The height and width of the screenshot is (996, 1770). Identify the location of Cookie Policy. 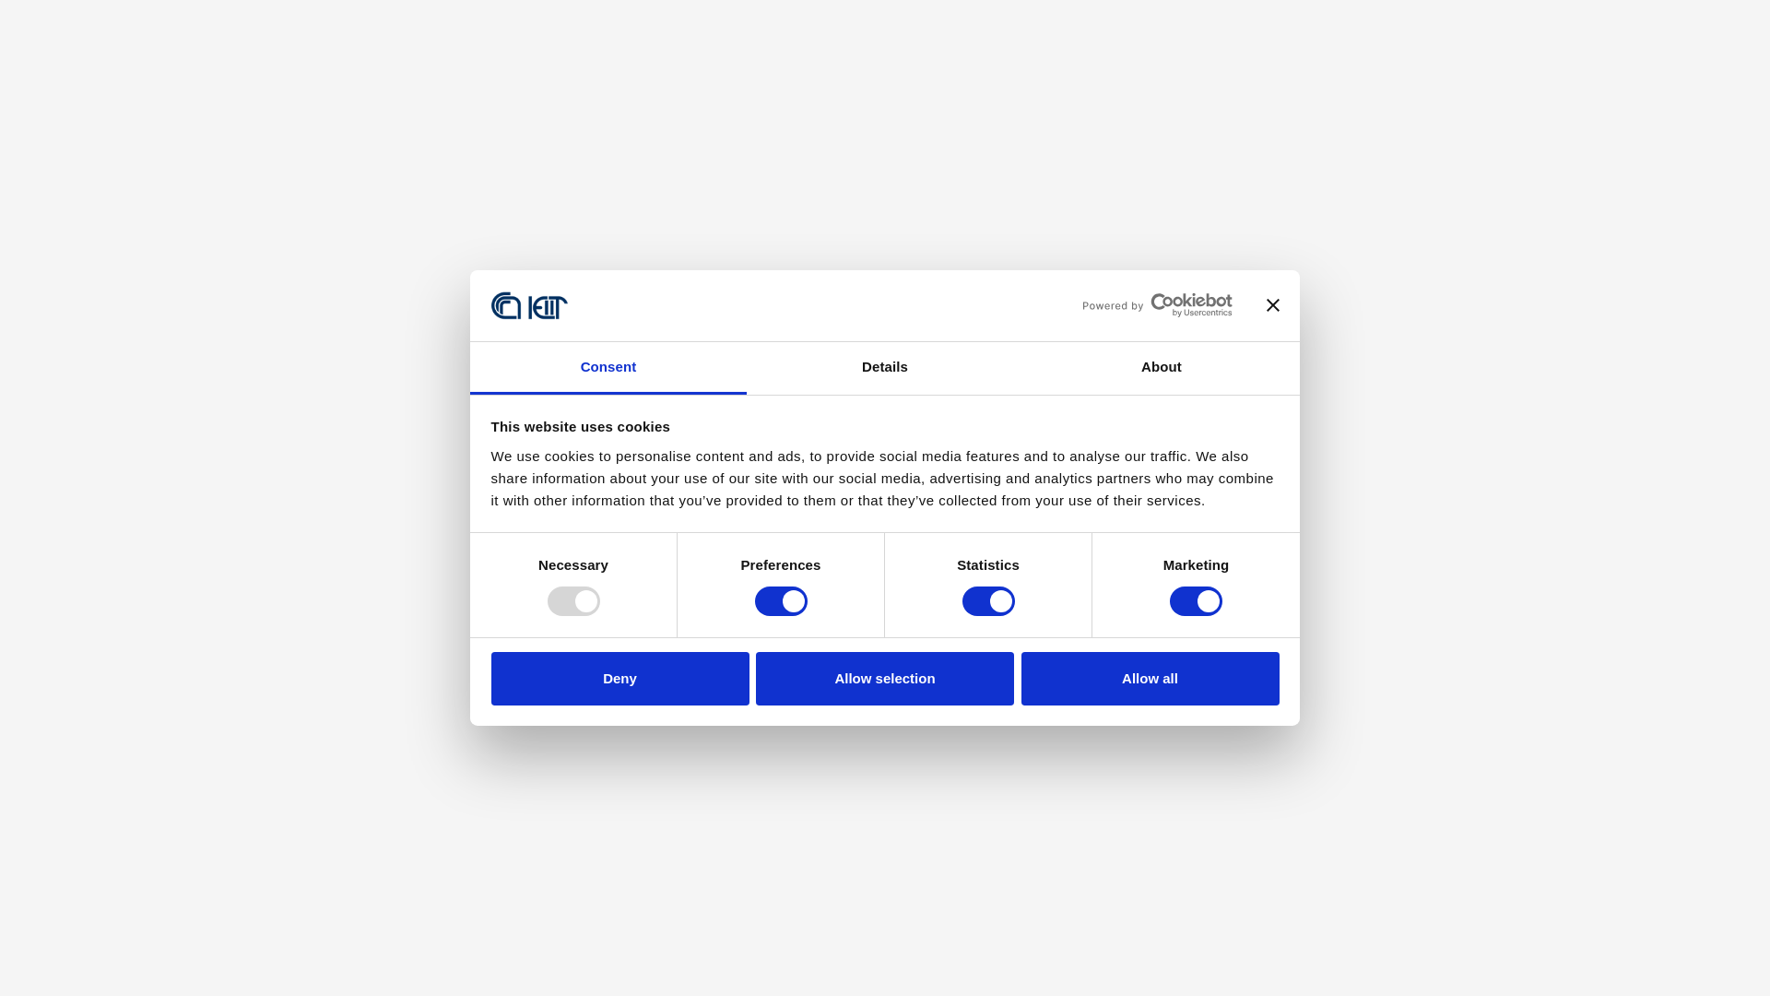
(1254, 800).